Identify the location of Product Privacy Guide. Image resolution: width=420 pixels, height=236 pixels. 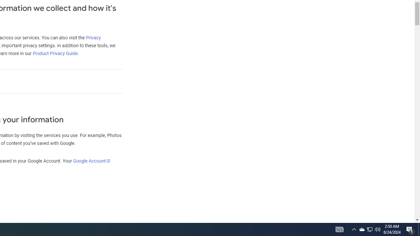
(55, 53).